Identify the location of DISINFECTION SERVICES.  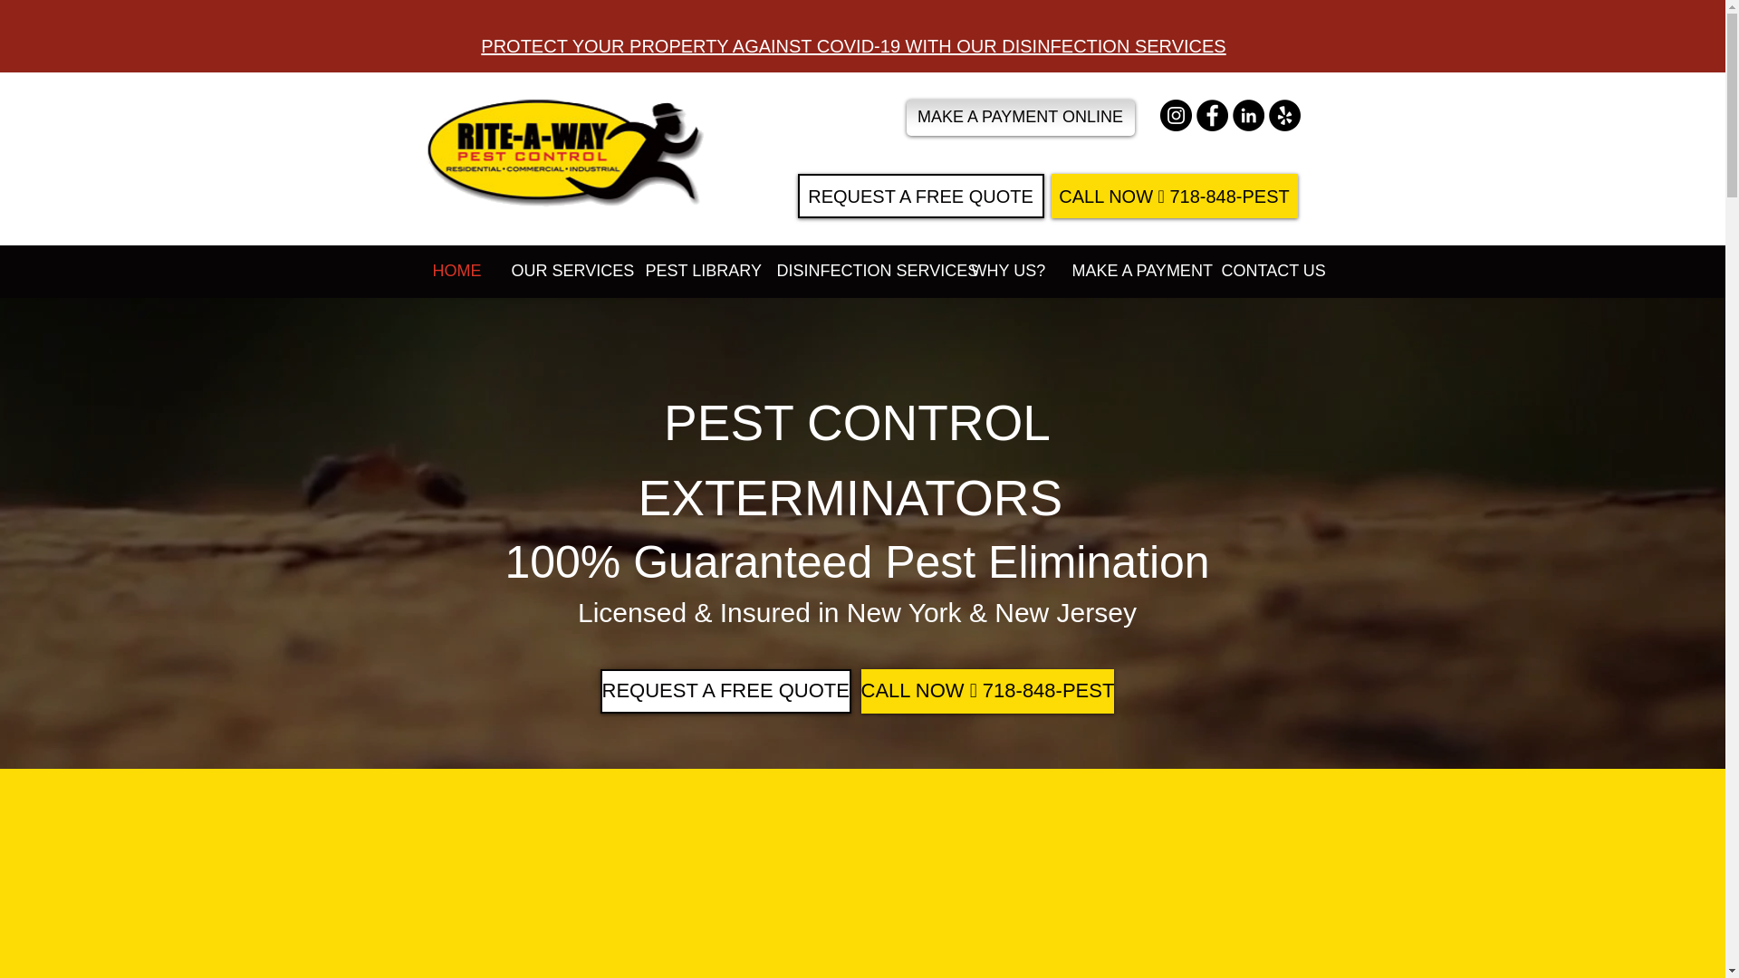
(860, 270).